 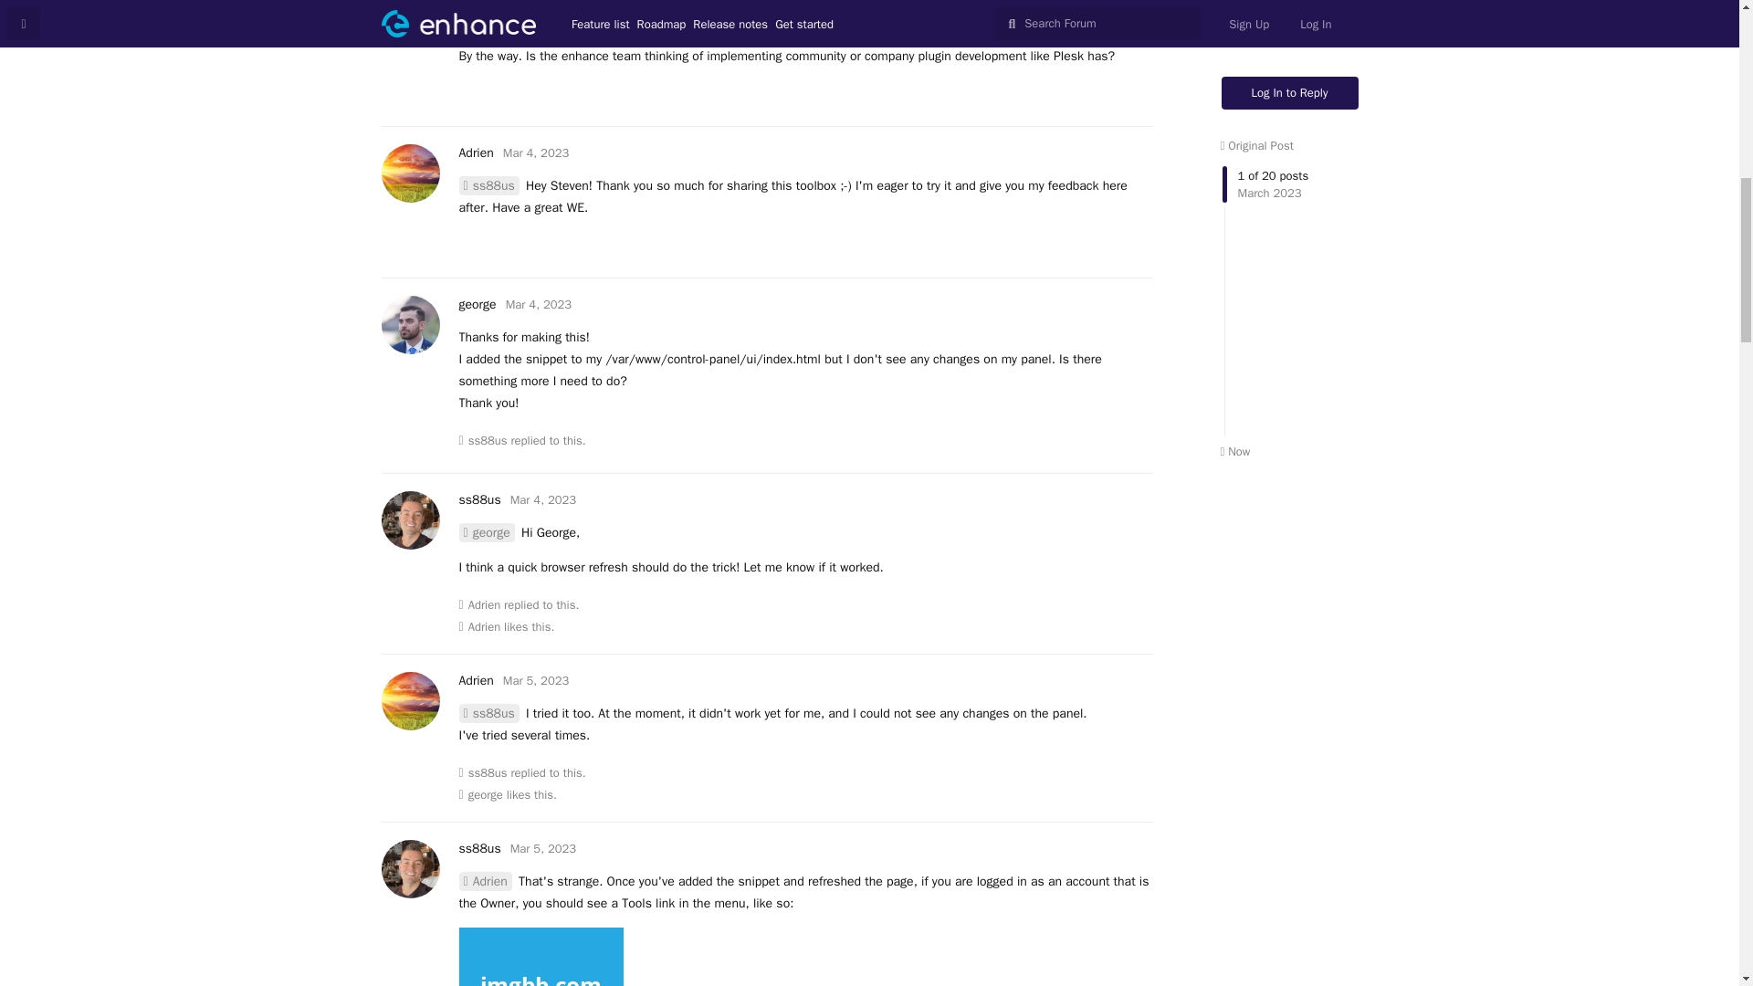 What do you see at coordinates (535, 152) in the screenshot?
I see `Saturday, March 4, 2023 12:42 AM` at bounding box center [535, 152].